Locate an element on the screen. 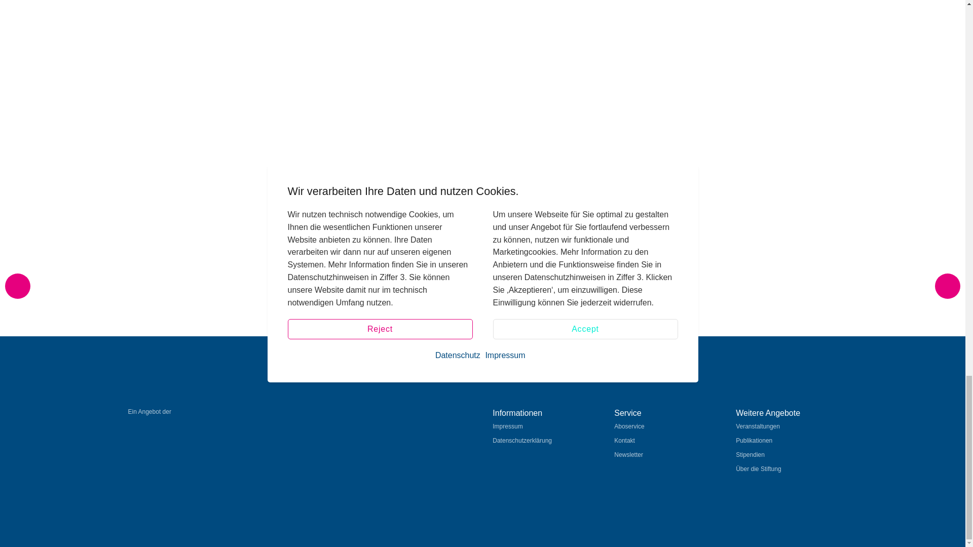 The height and width of the screenshot is (547, 973). Kontakt is located at coordinates (664, 441).